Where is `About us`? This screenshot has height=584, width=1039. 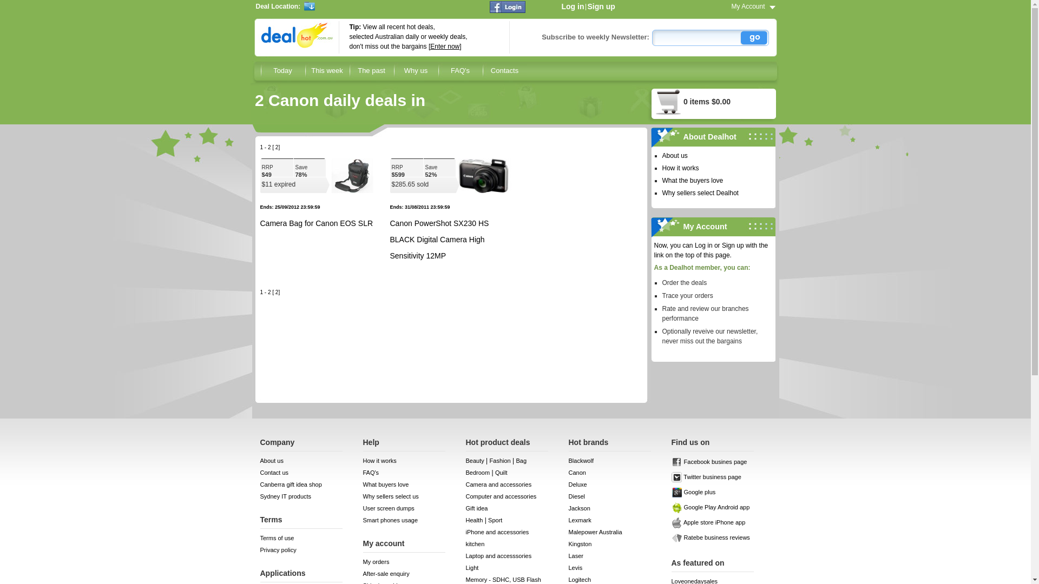
About us is located at coordinates (272, 461).